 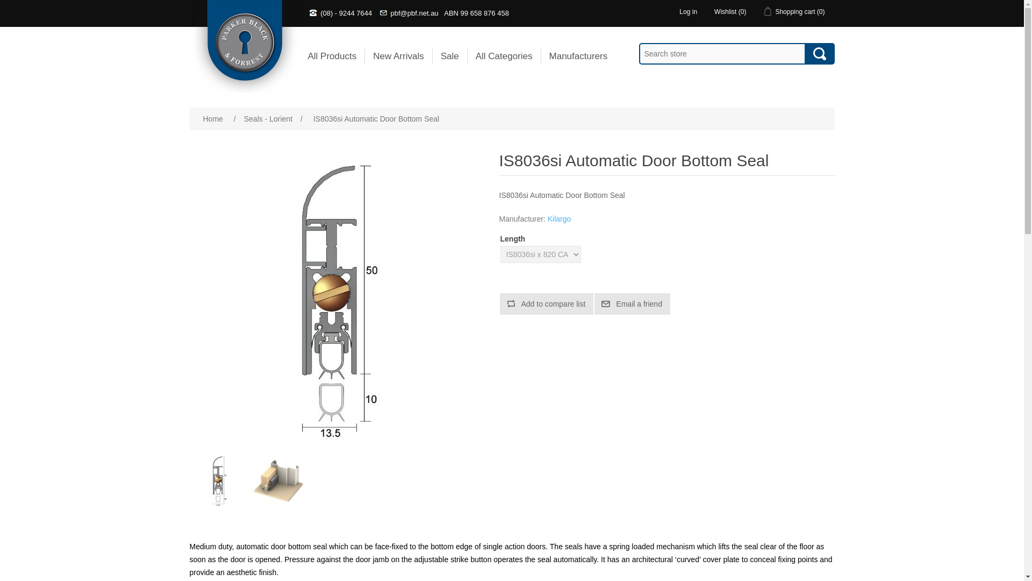 What do you see at coordinates (450, 56) in the screenshot?
I see `Sale` at bounding box center [450, 56].